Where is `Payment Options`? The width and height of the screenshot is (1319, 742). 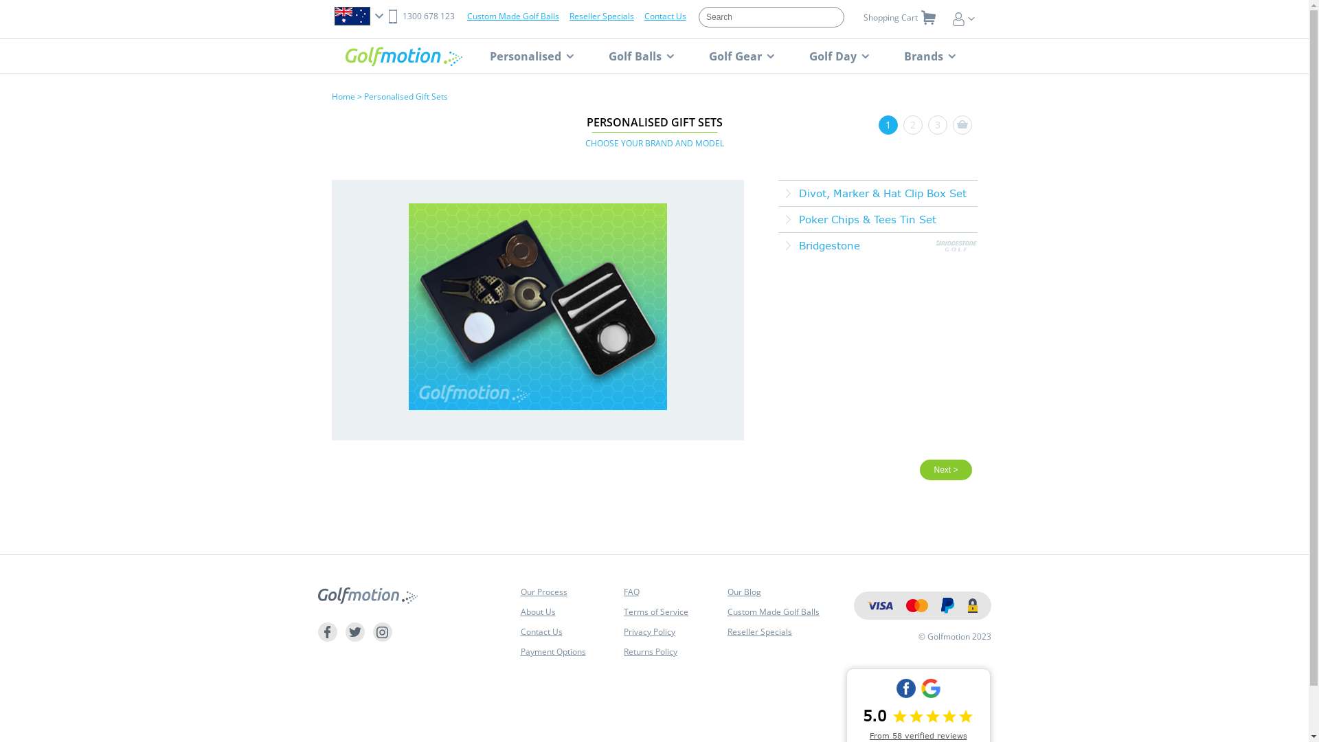
Payment Options is located at coordinates (554, 651).